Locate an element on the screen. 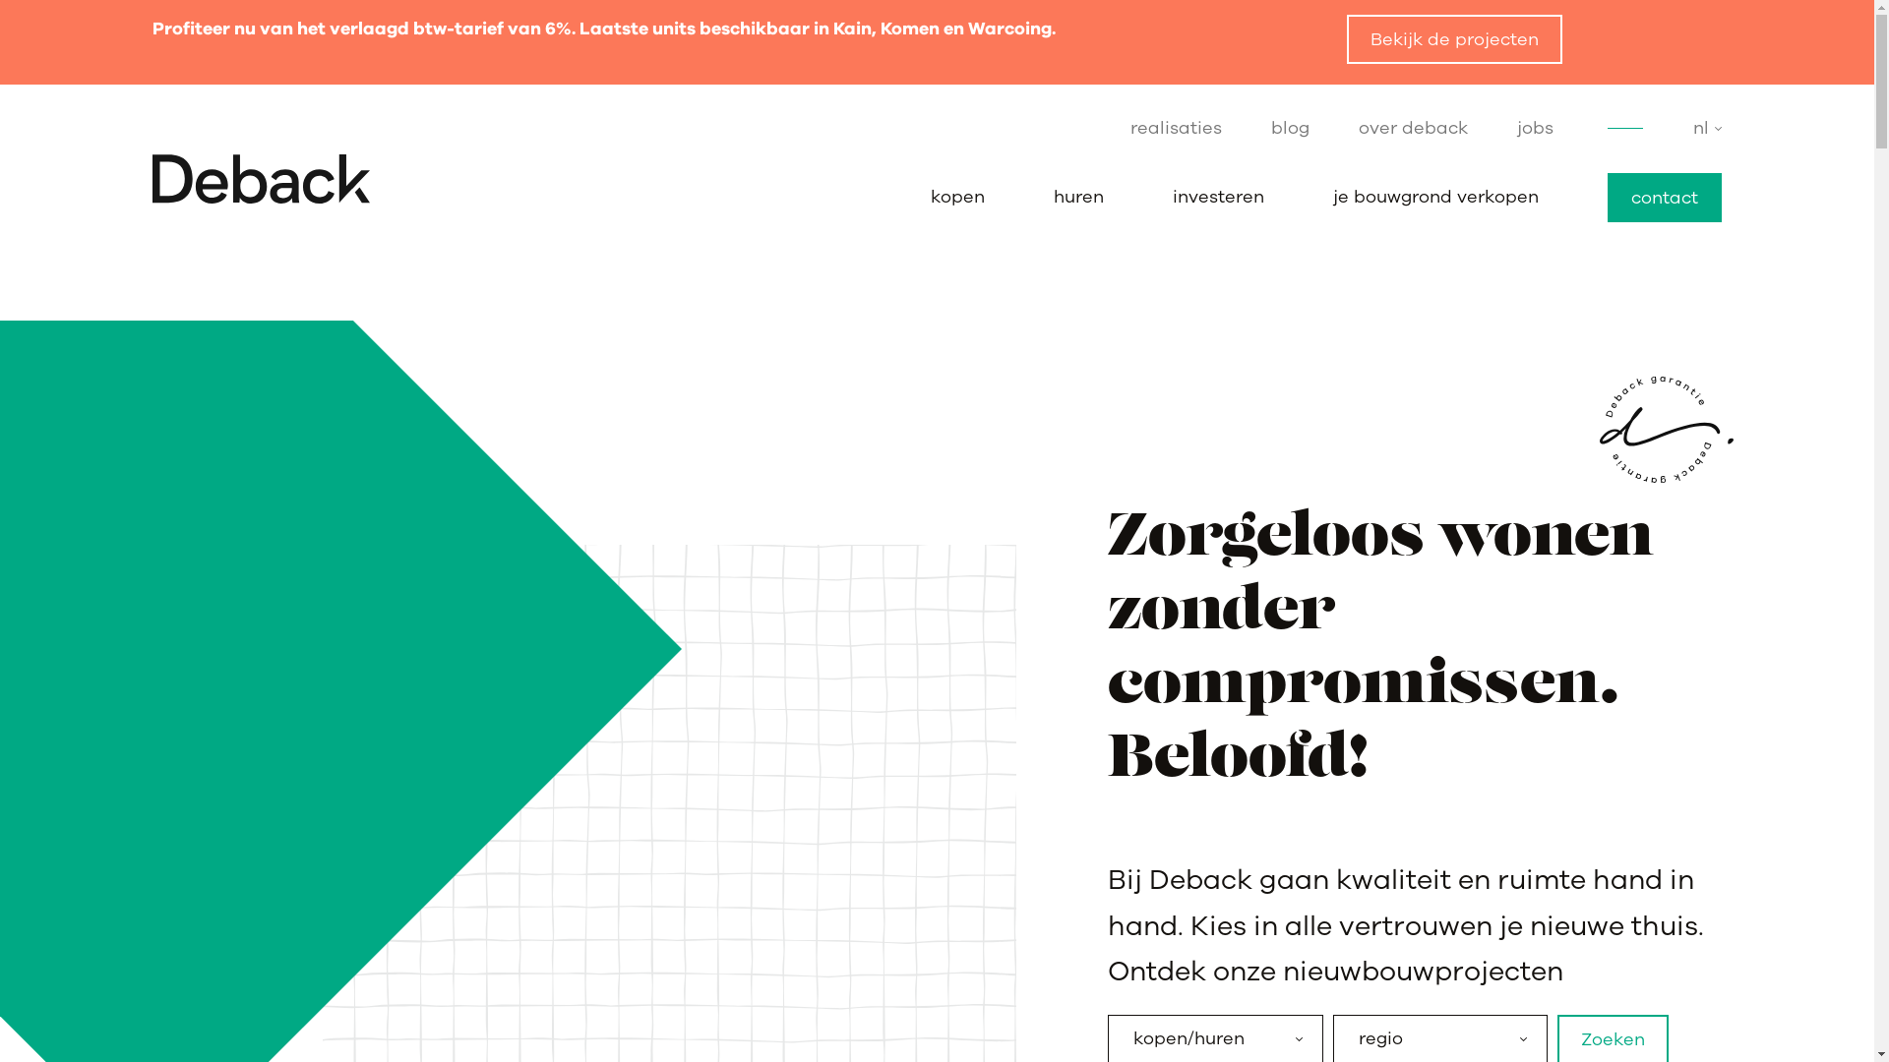 This screenshot has width=1889, height=1062. Overslaan en naar de inhoud gaan is located at coordinates (0, 0).